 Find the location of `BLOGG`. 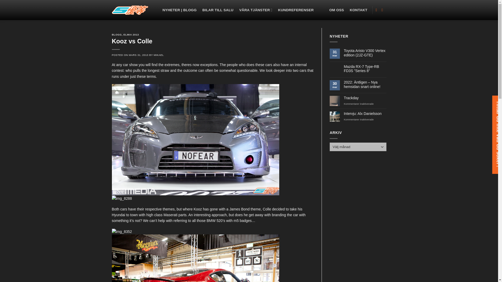

BLOGG is located at coordinates (117, 34).